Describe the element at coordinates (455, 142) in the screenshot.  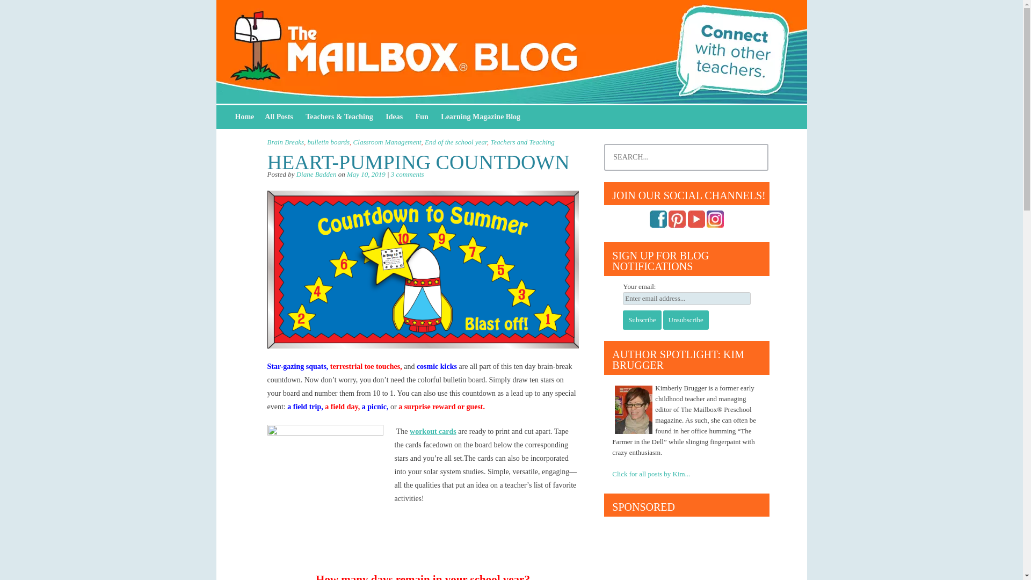
I see `End of the school year` at that location.